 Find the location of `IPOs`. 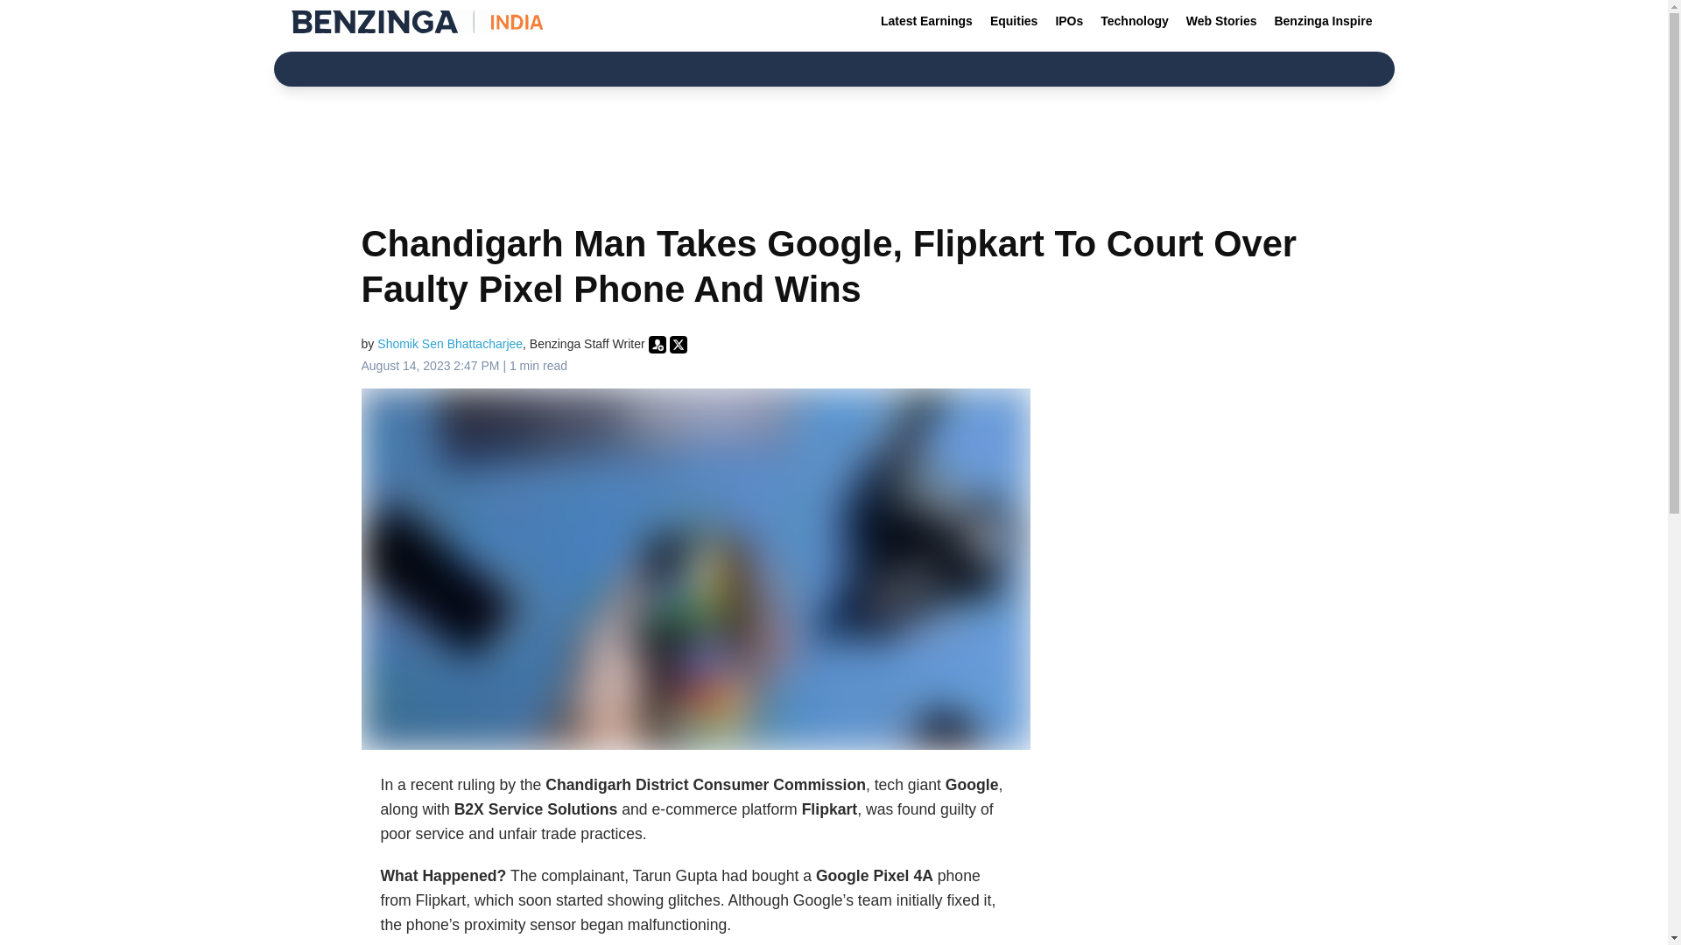

IPOs is located at coordinates (1068, 21).